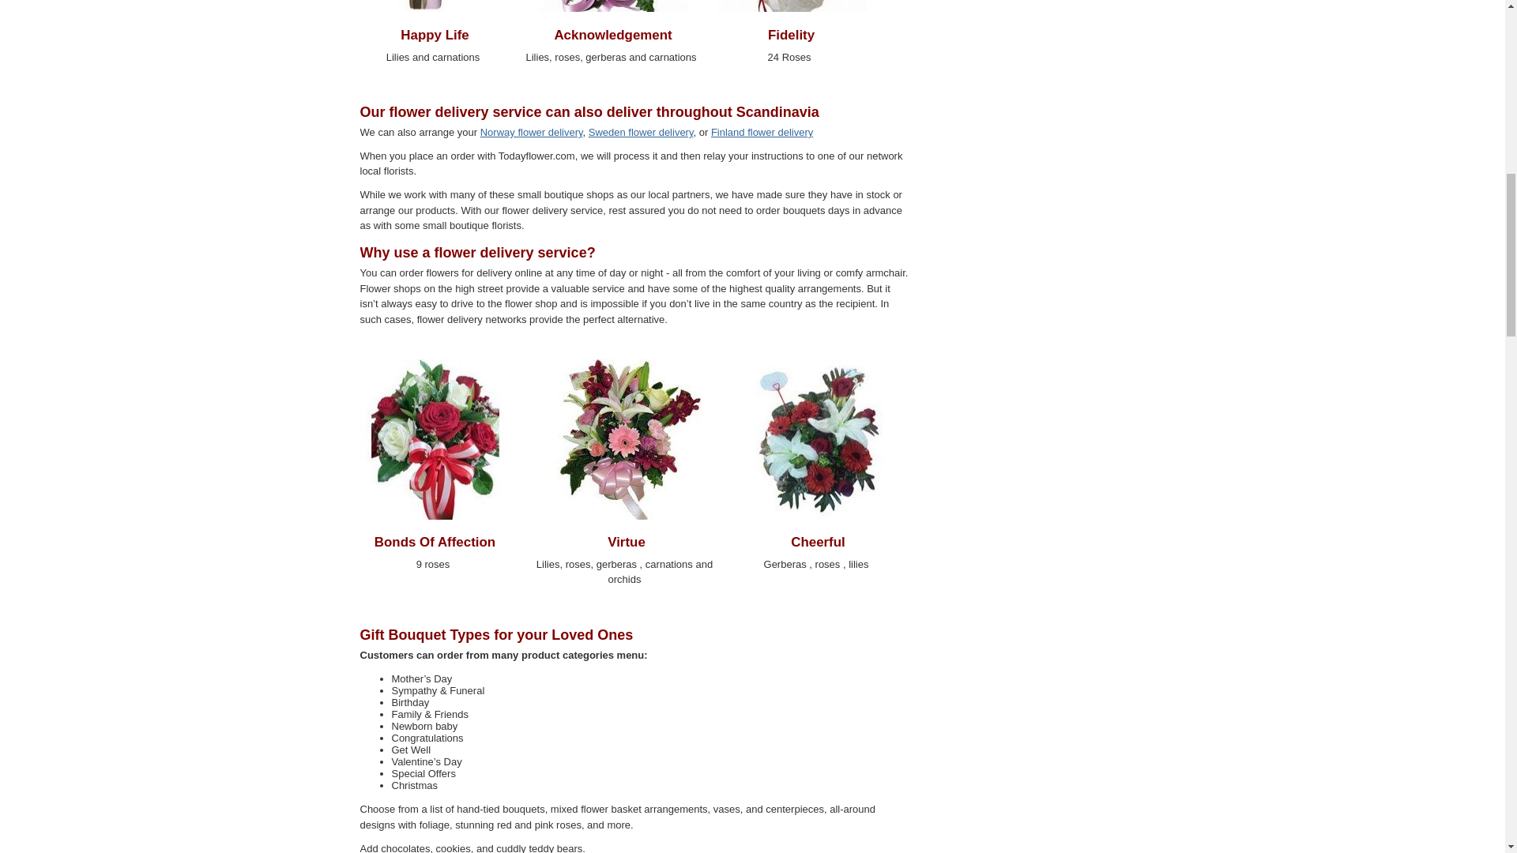 This screenshot has width=1517, height=853. What do you see at coordinates (640, 131) in the screenshot?
I see `Sweden flower delivery` at bounding box center [640, 131].